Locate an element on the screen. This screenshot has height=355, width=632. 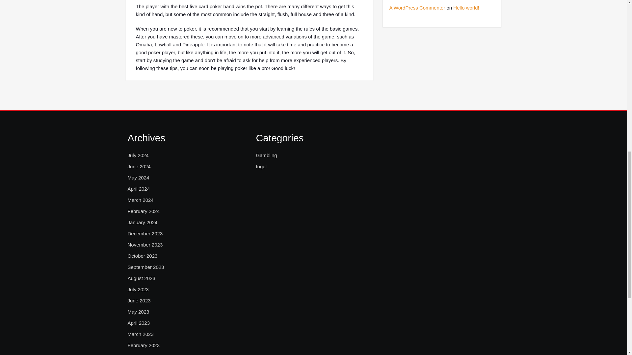
March 2024 is located at coordinates (140, 200).